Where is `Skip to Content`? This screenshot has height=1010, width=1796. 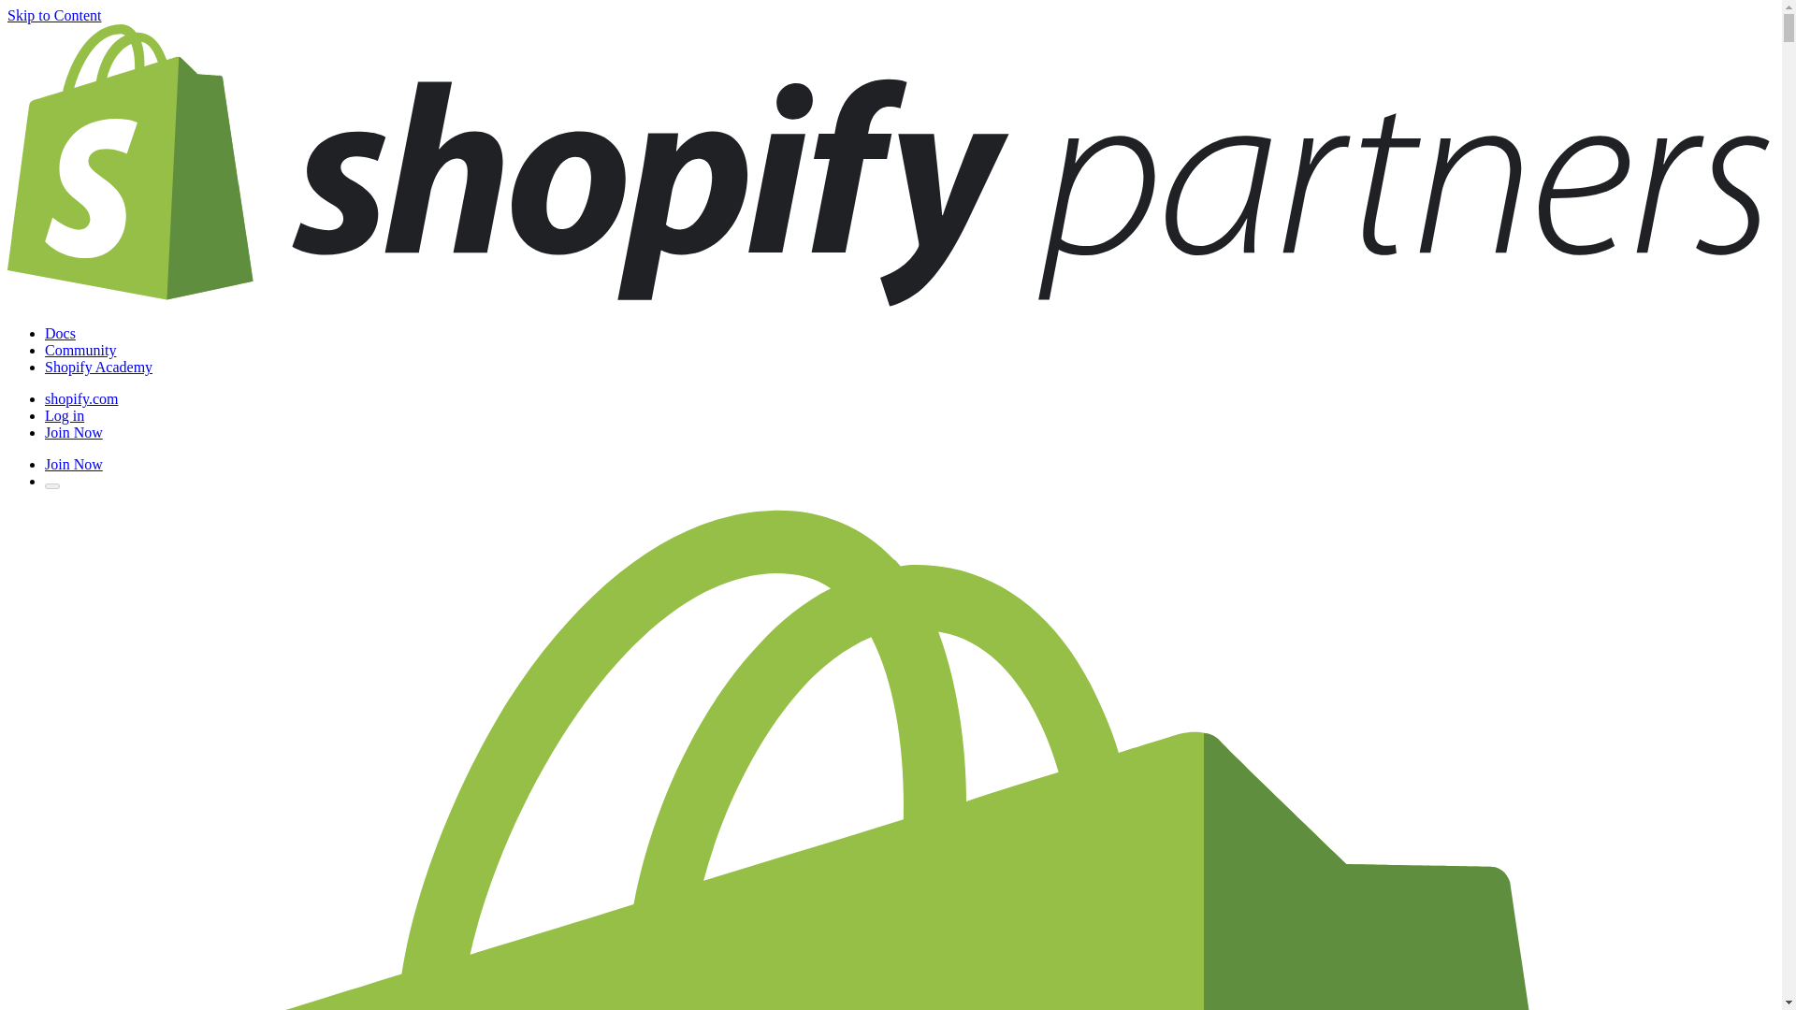 Skip to Content is located at coordinates (53, 15).